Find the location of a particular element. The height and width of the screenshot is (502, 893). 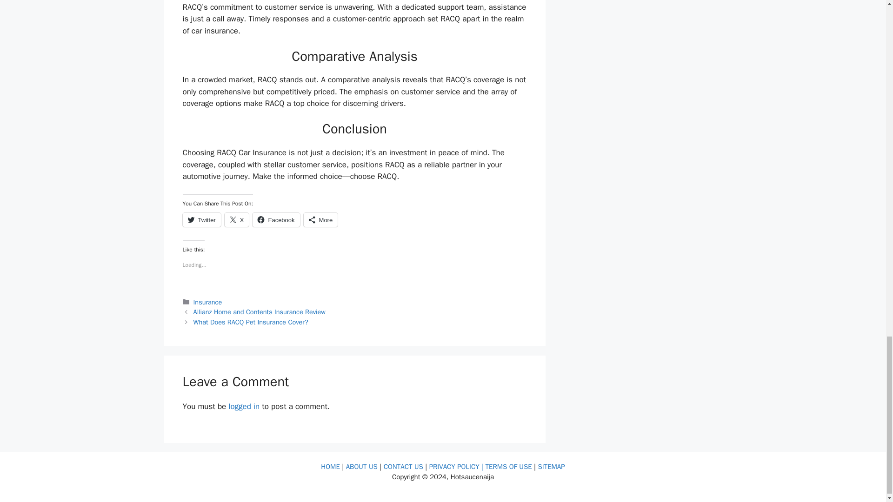

HOME is located at coordinates (331, 467).